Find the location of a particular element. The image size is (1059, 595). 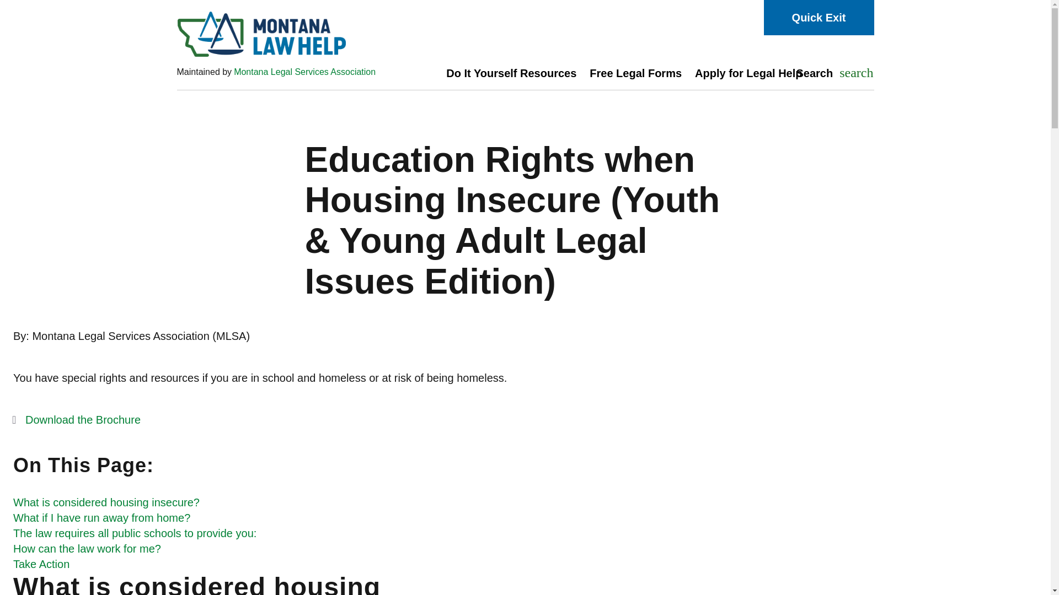

Apply for Legal Help is located at coordinates (748, 73).